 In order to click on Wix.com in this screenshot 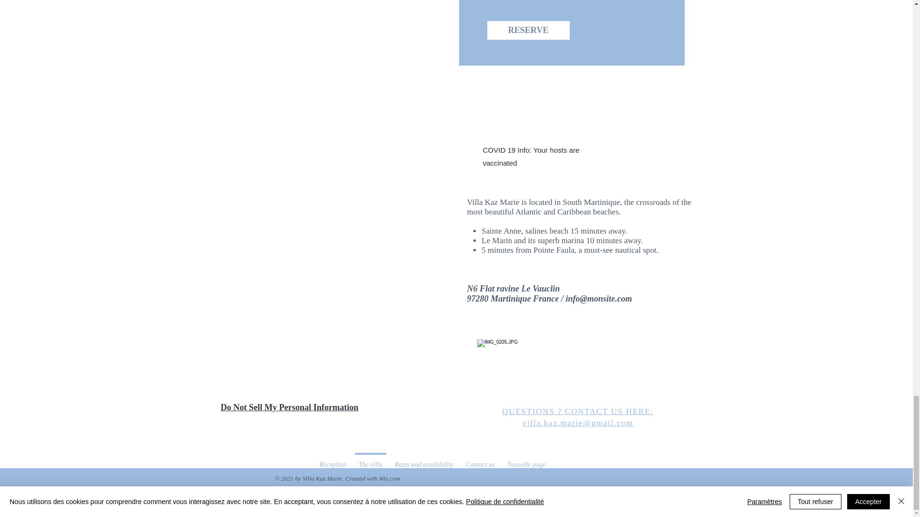, I will do `click(390, 478)`.